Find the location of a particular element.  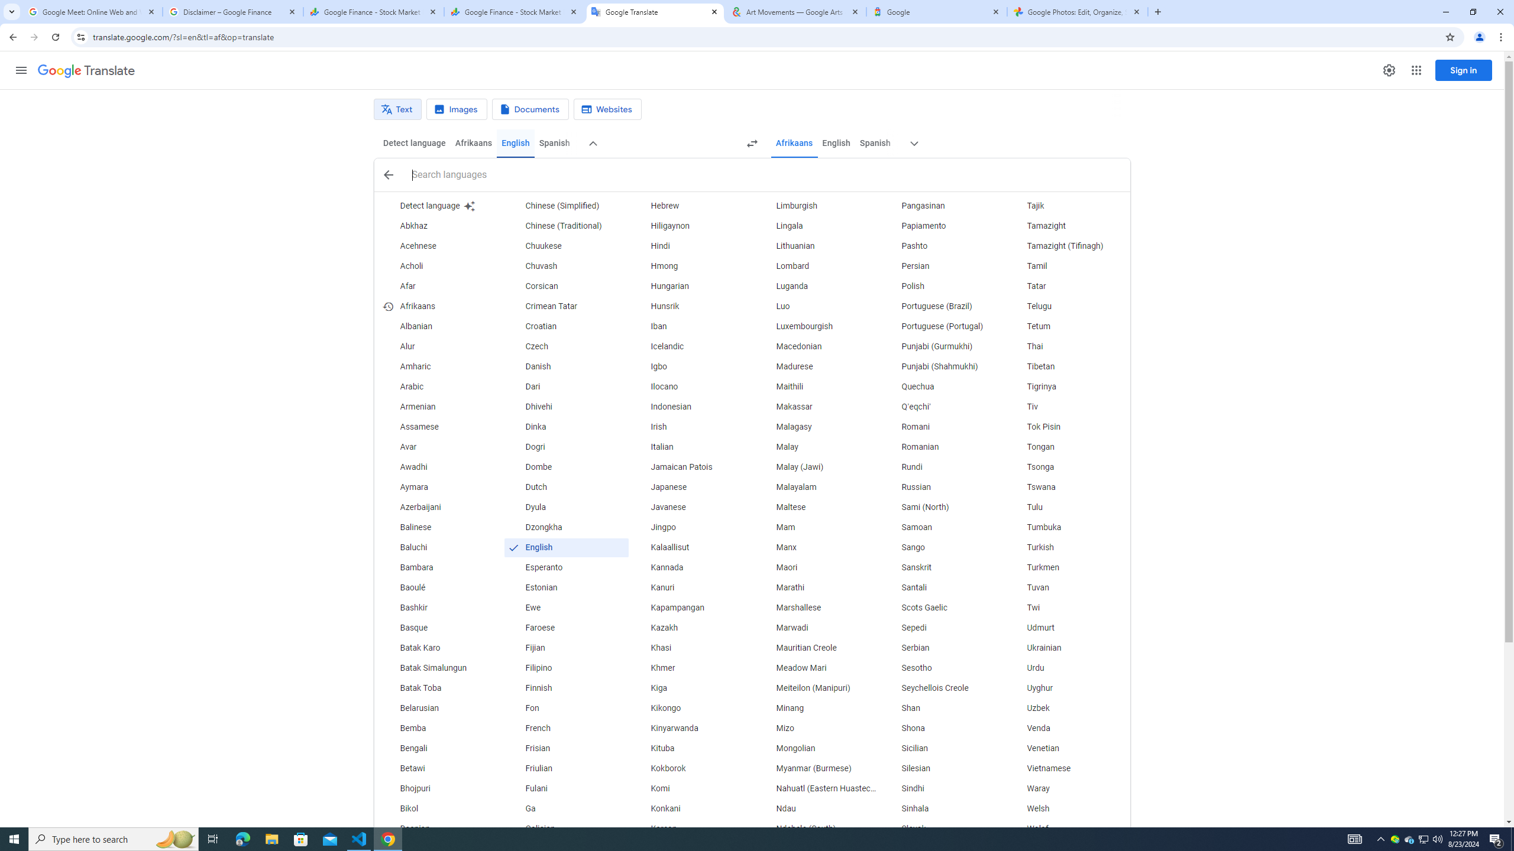

Czech is located at coordinates (566, 347).